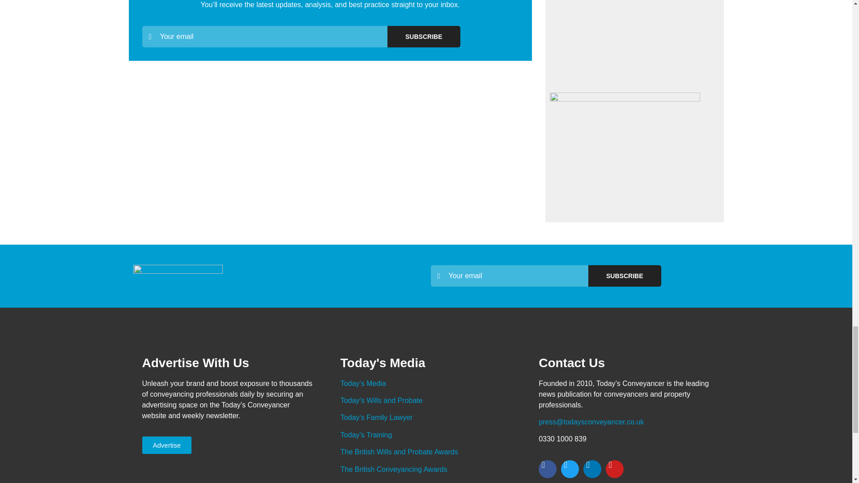  Describe the element at coordinates (625, 275) in the screenshot. I see `Subscribe` at that location.